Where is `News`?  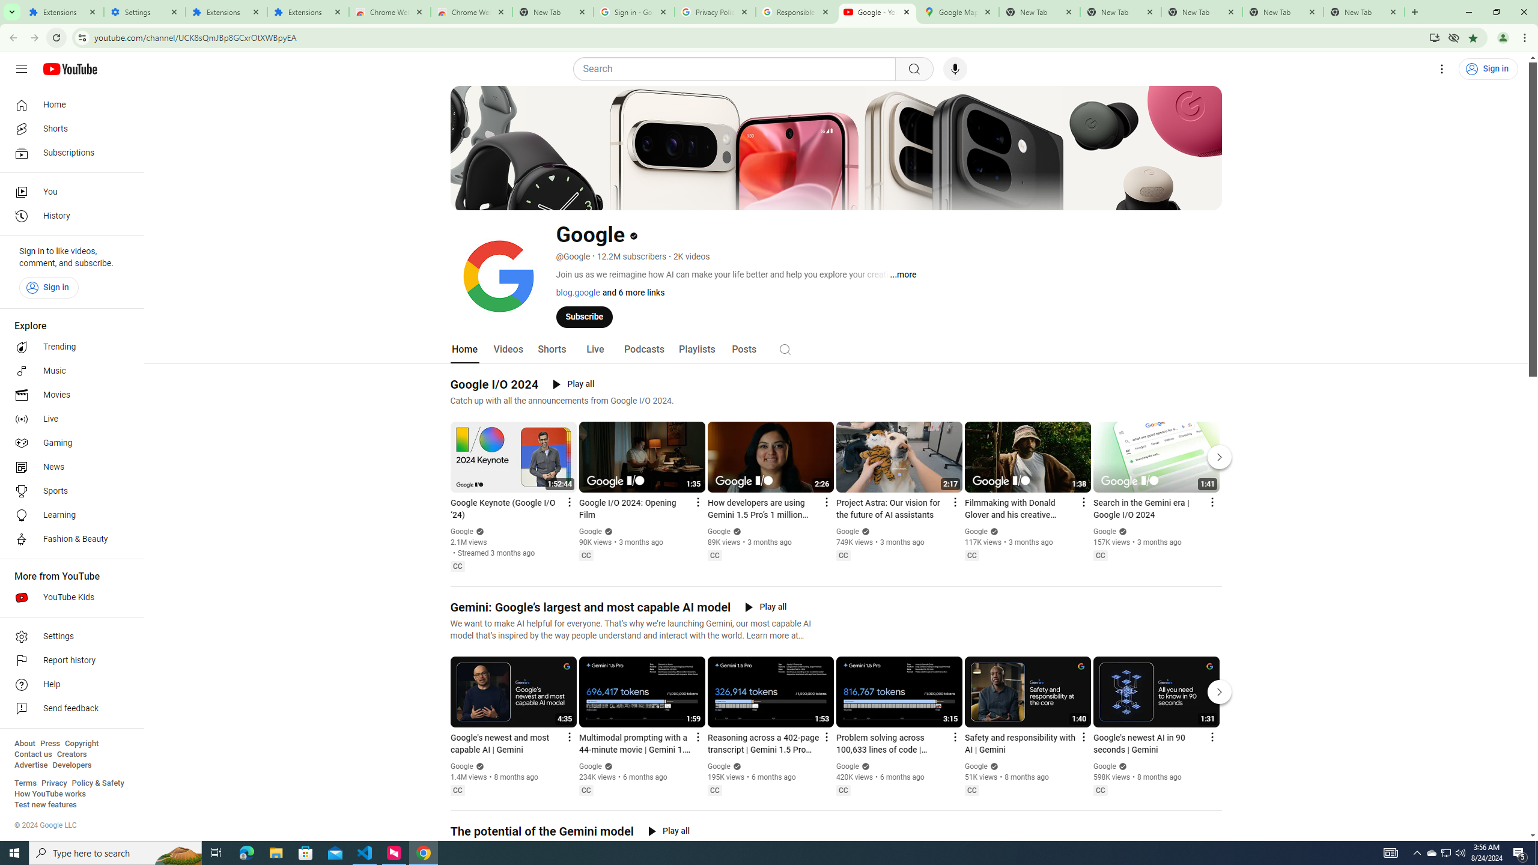 News is located at coordinates (68, 467).